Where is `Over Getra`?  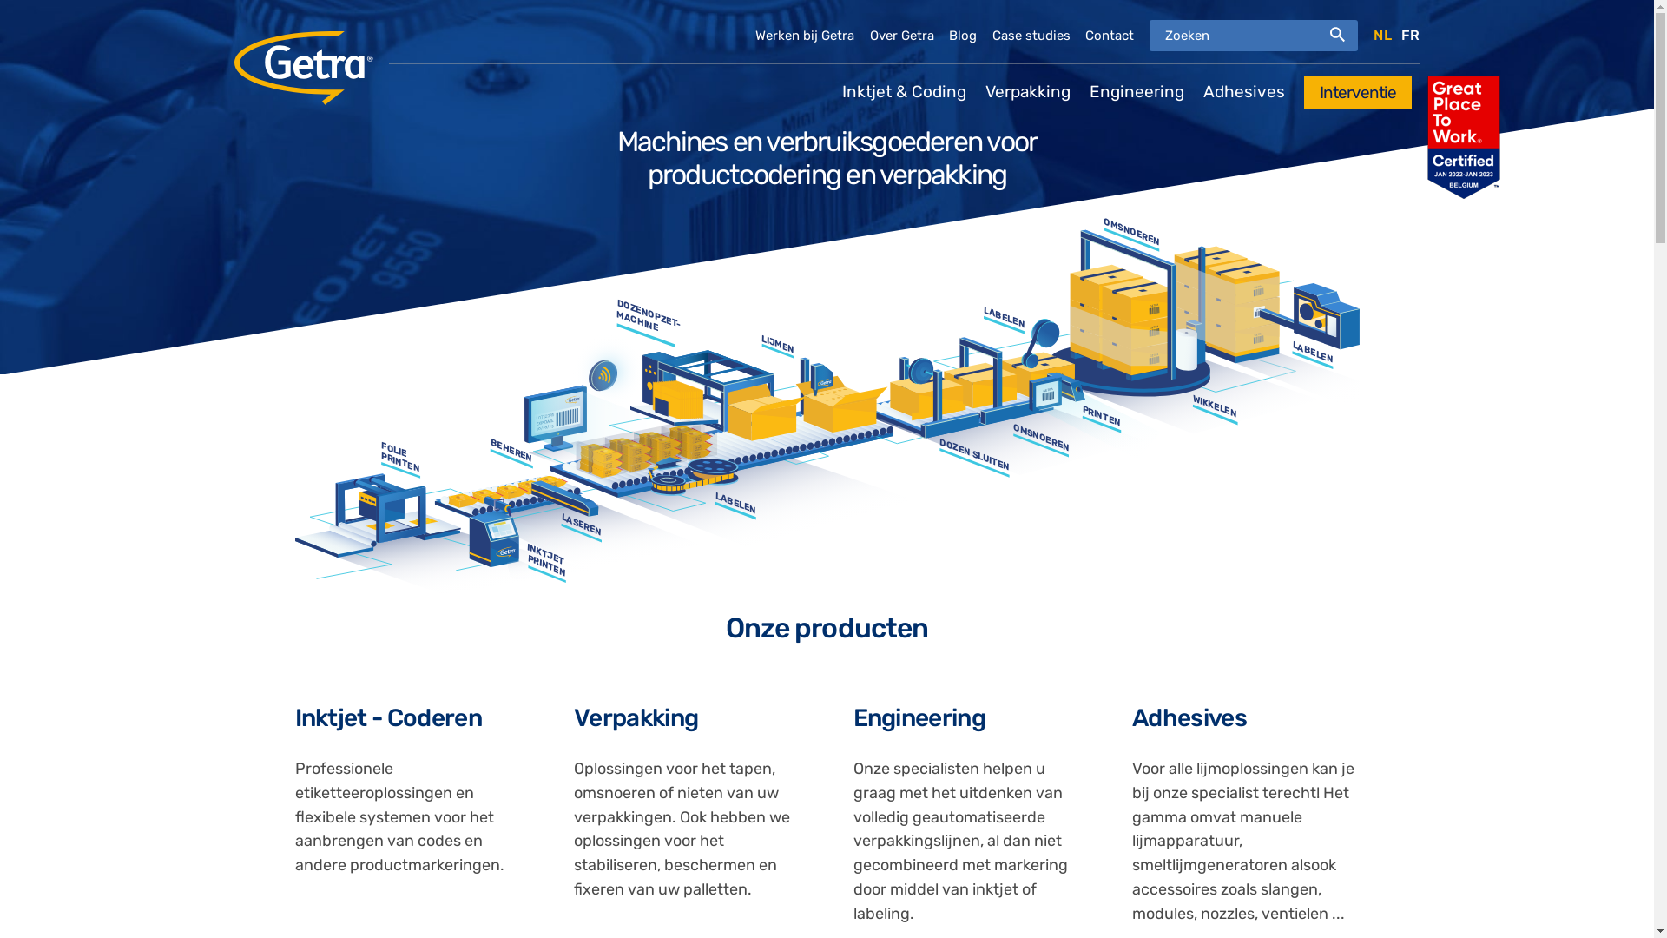 Over Getra is located at coordinates (902, 36).